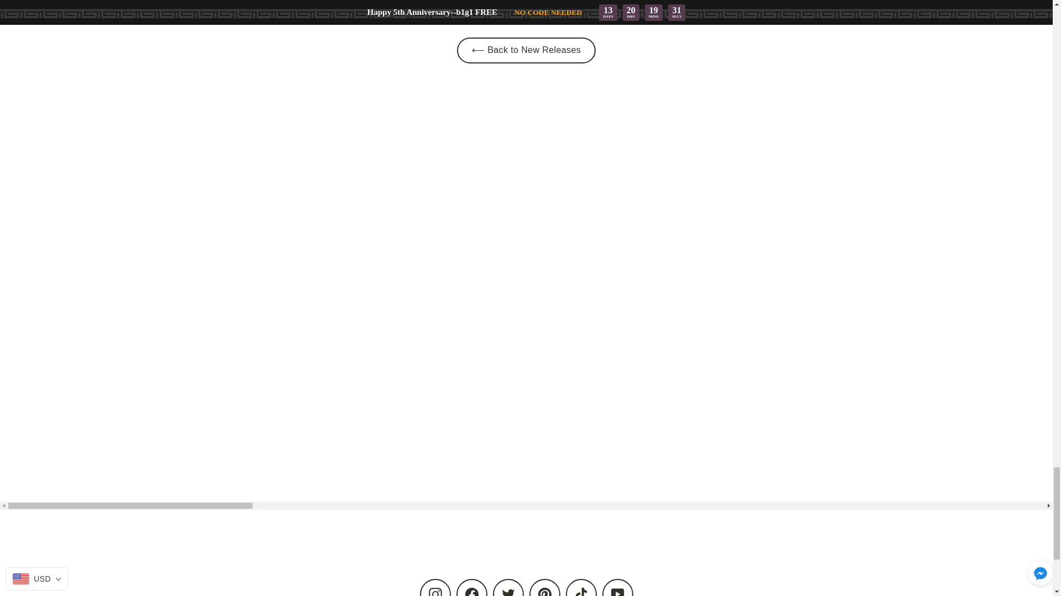  I want to click on ICEGIANT on TikTok, so click(581, 587).